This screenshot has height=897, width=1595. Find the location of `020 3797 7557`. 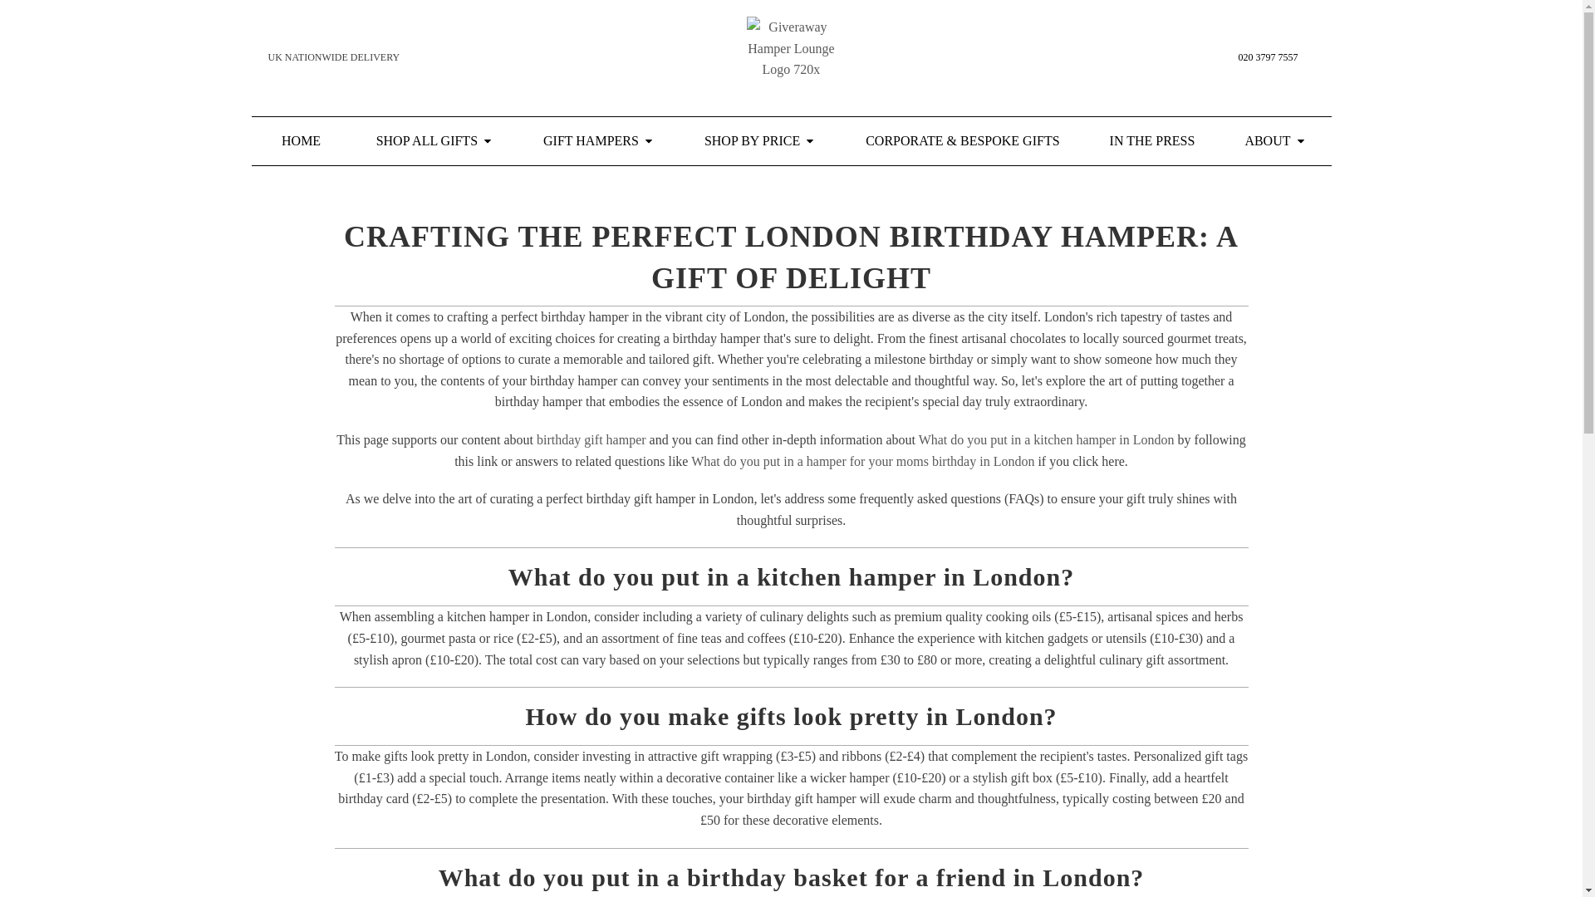

020 3797 7557 is located at coordinates (1268, 57).